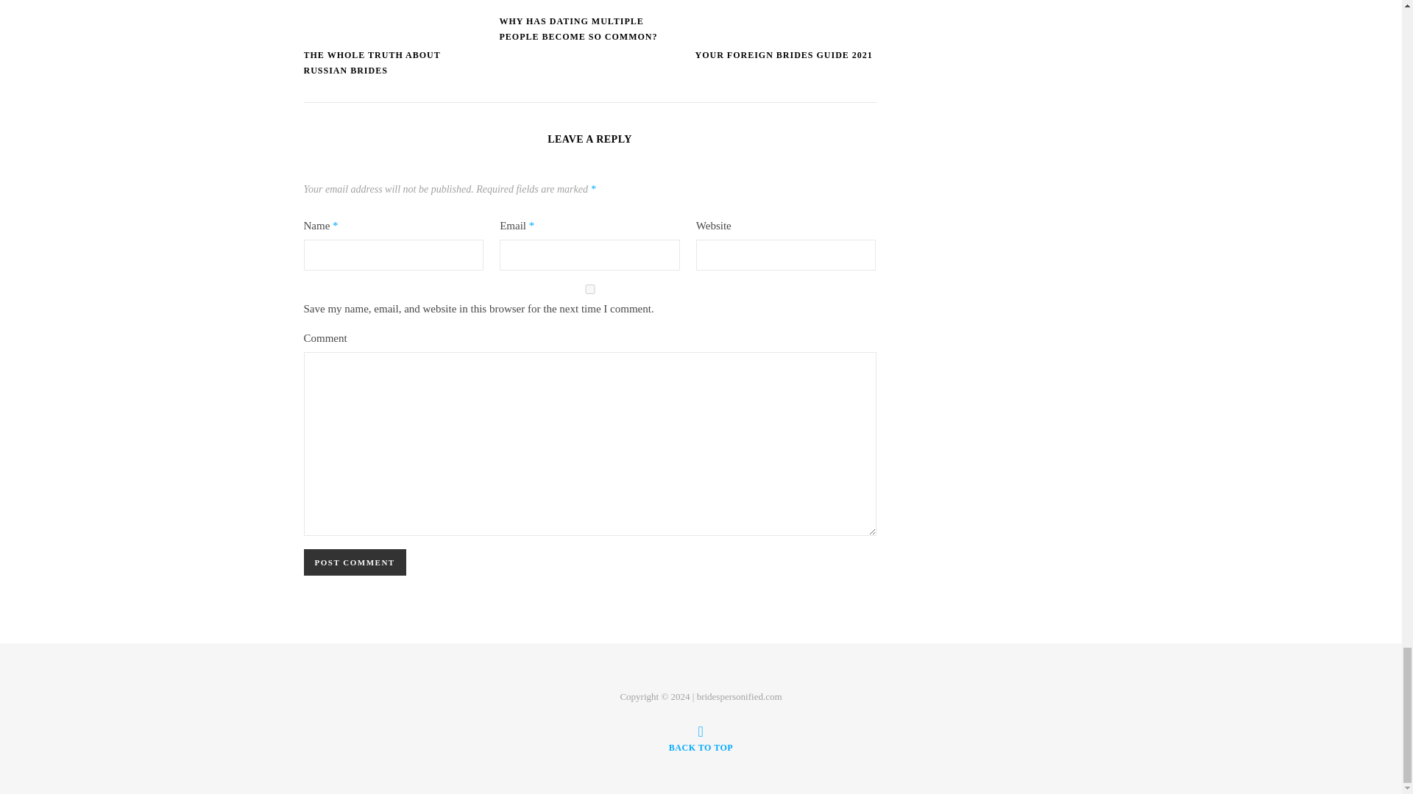 The image size is (1413, 794). What do you see at coordinates (783, 55) in the screenshot?
I see `YOUR FOREIGN BRIDES GUIDE 2021` at bounding box center [783, 55].